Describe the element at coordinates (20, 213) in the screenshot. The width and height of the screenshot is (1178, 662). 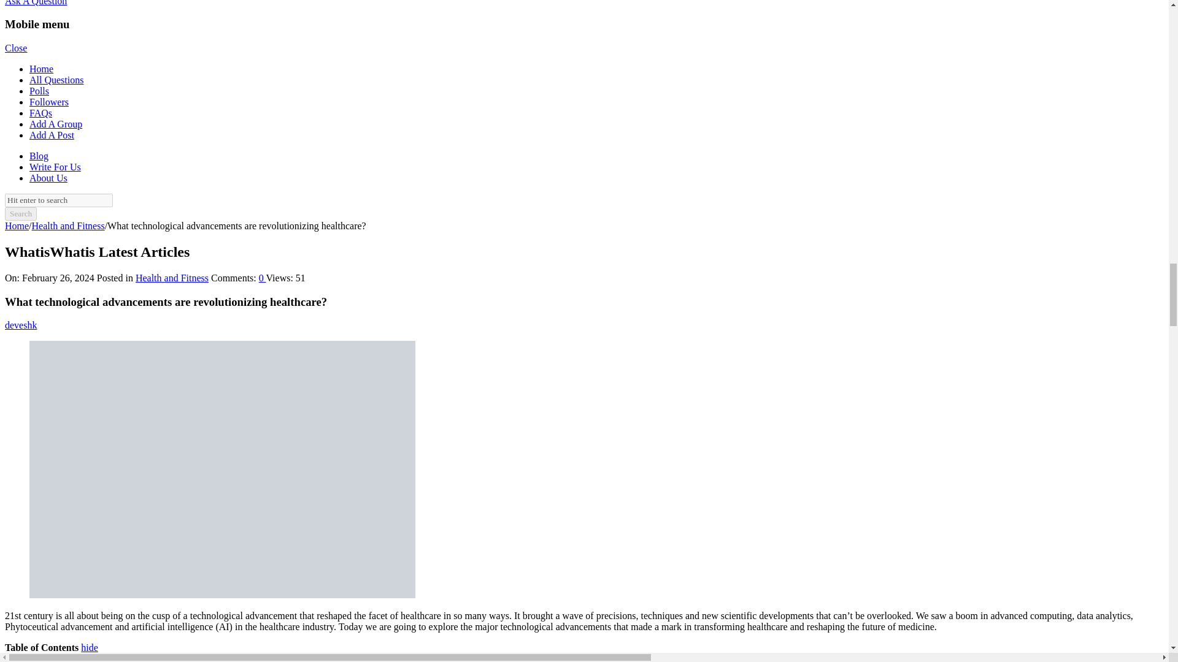
I see `Search` at that location.